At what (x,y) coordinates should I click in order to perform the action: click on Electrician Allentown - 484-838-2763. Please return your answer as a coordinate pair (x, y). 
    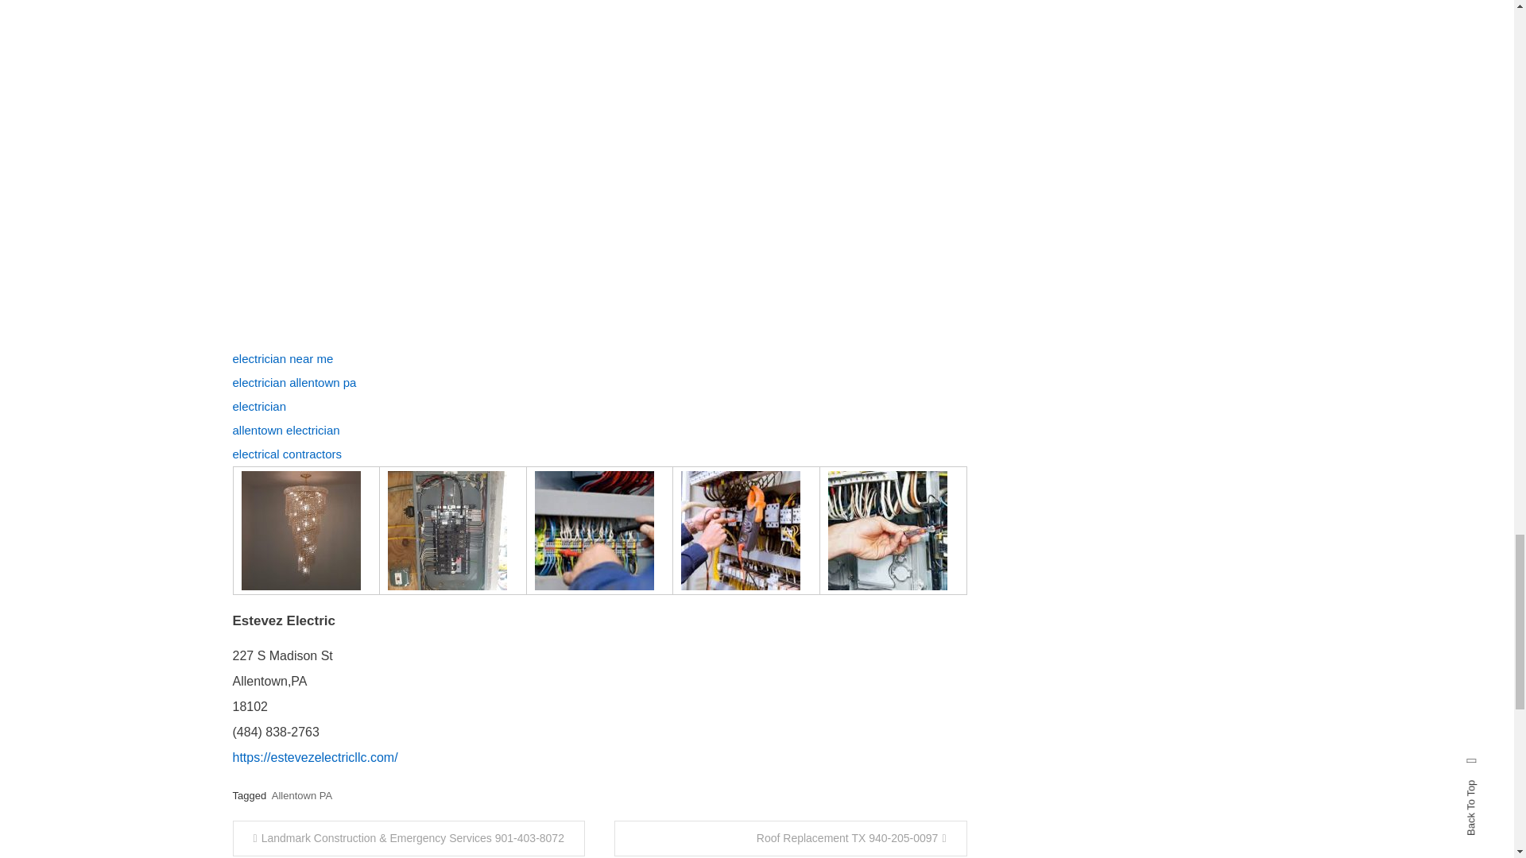
    Looking at the image, I should click on (888, 531).